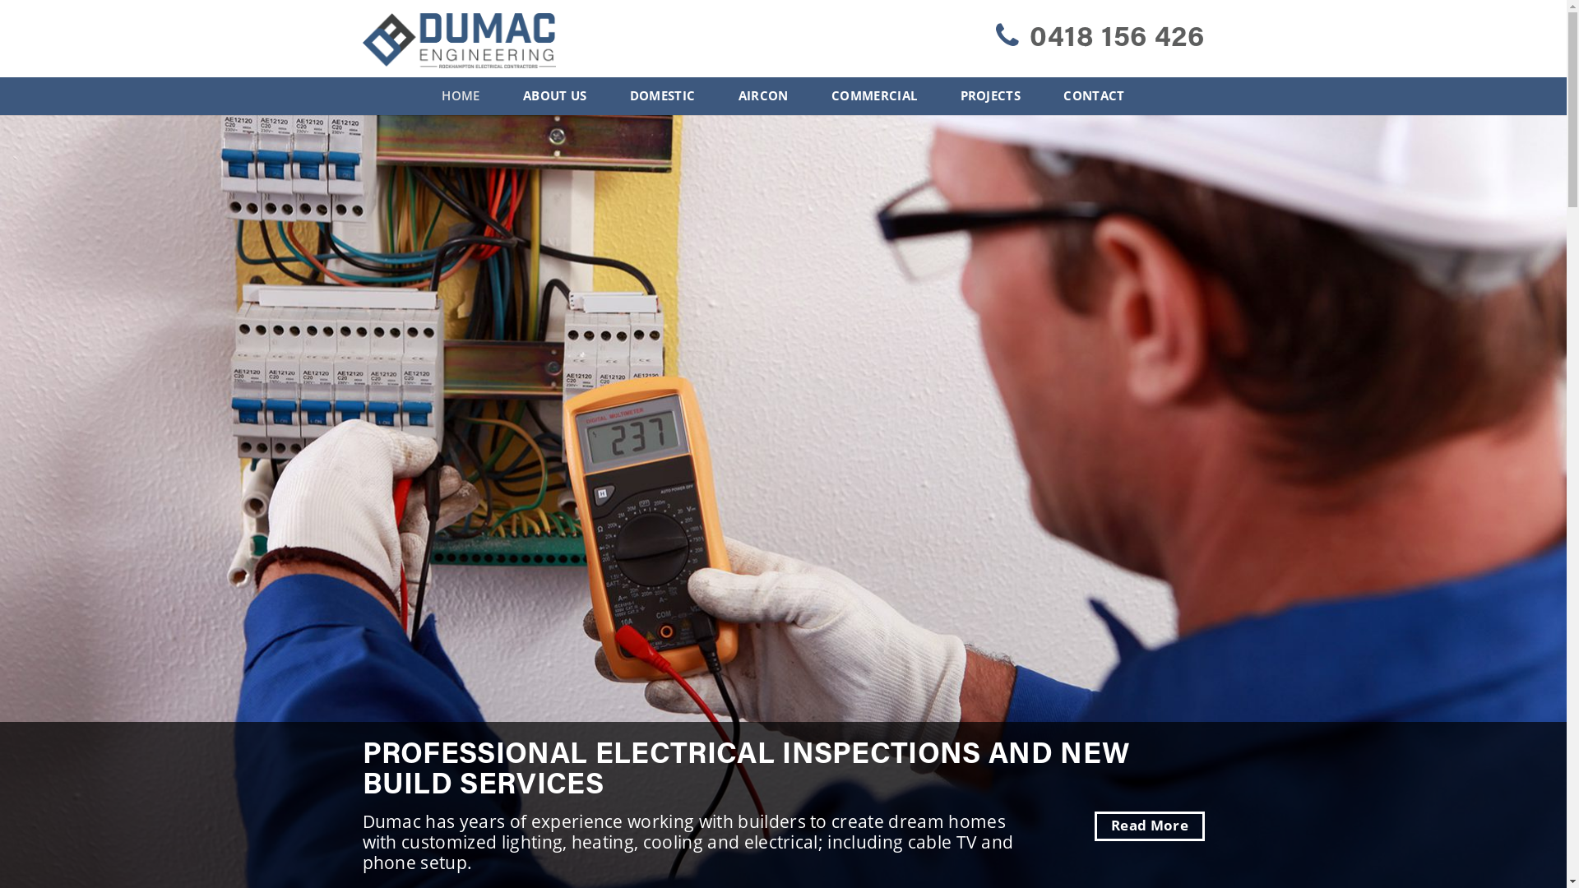 This screenshot has height=888, width=1579. Describe the element at coordinates (1100, 39) in the screenshot. I see `0418 156 426` at that location.